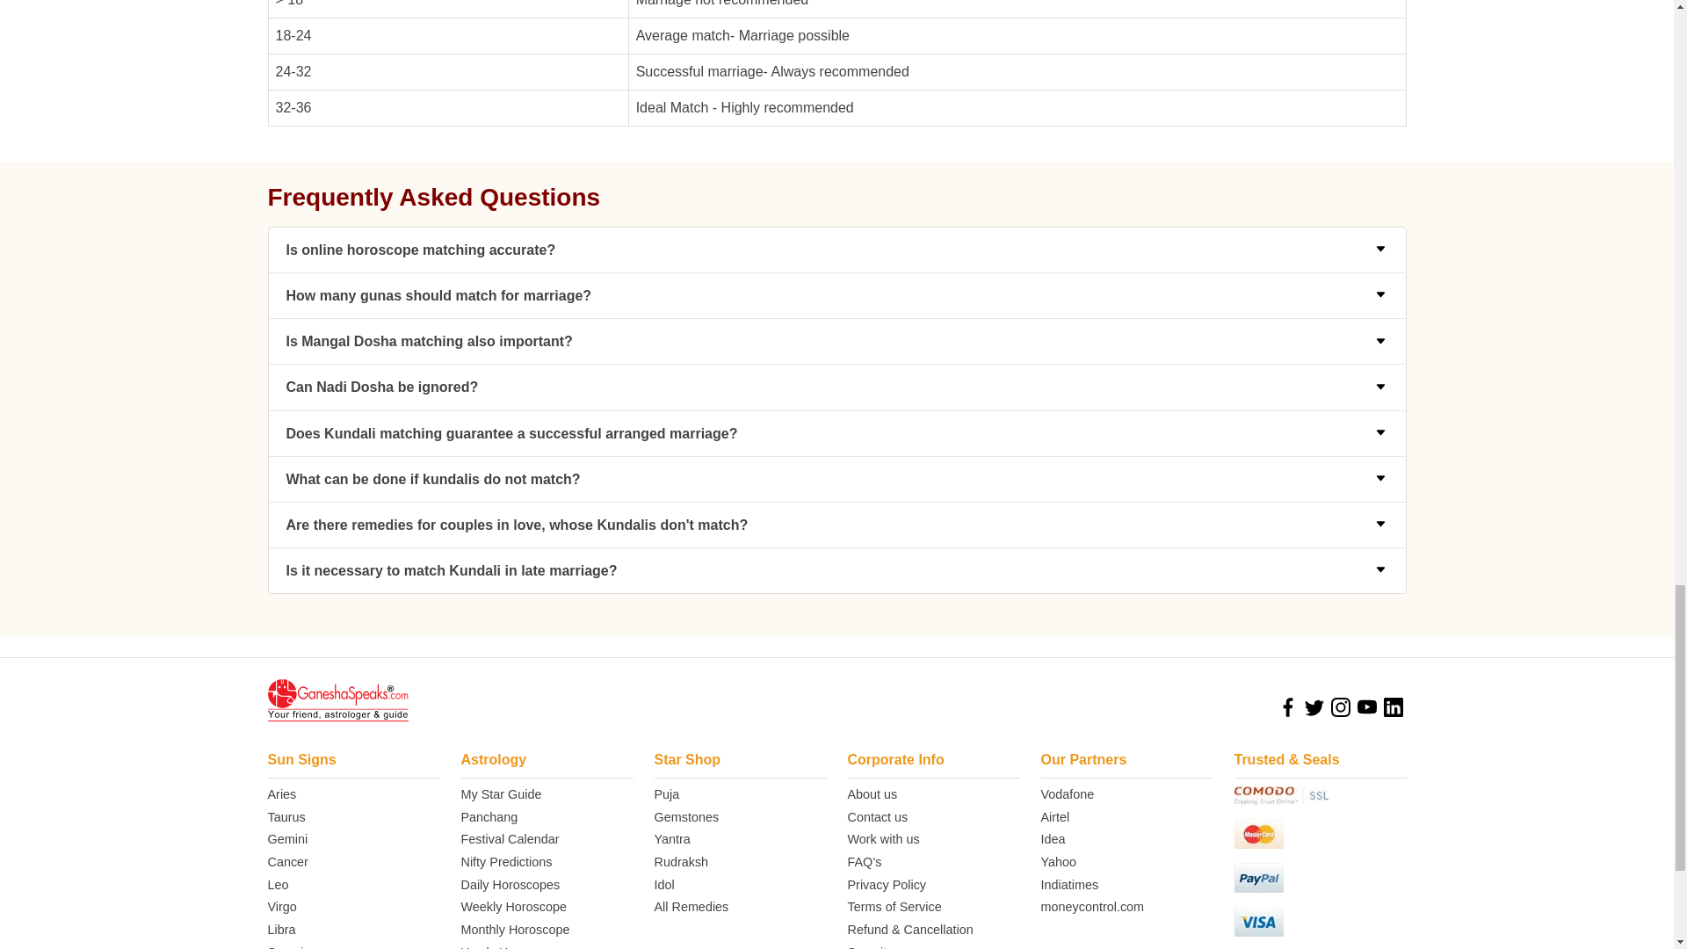  What do you see at coordinates (1392, 706) in the screenshot?
I see `LinkedIn` at bounding box center [1392, 706].